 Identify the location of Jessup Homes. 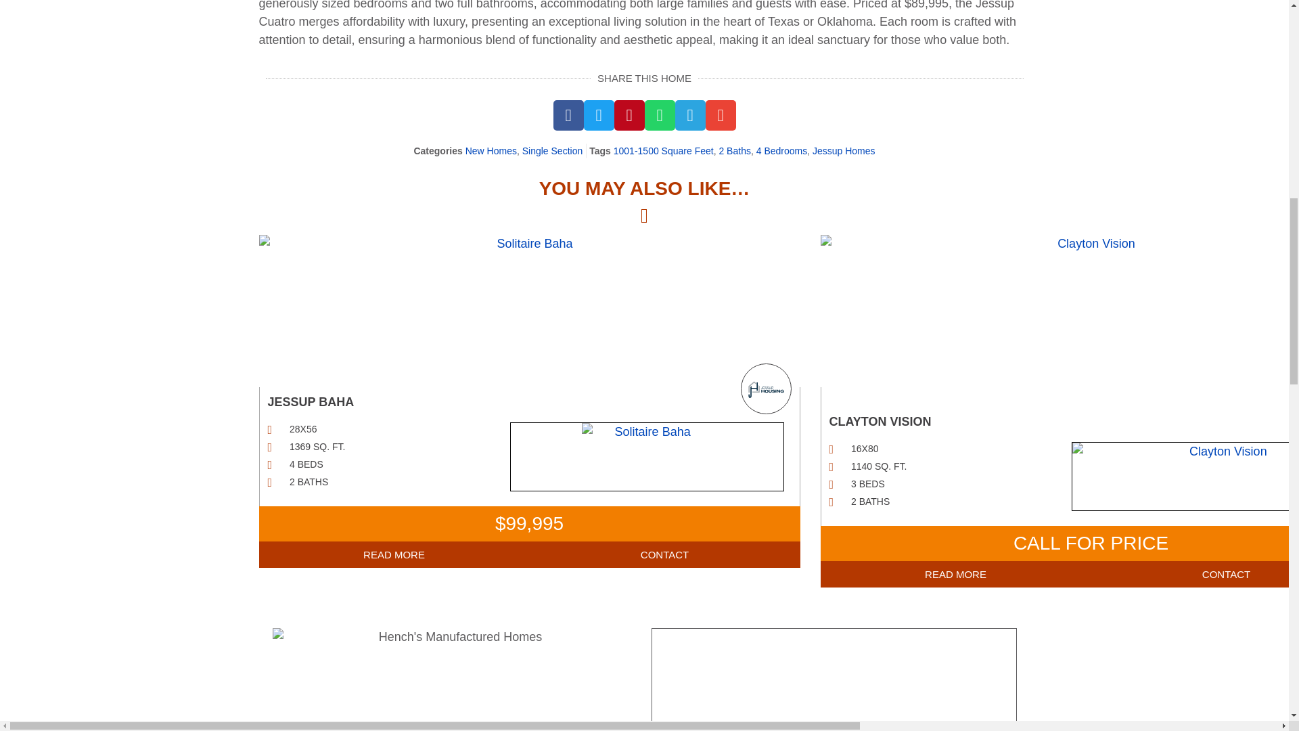
(844, 150).